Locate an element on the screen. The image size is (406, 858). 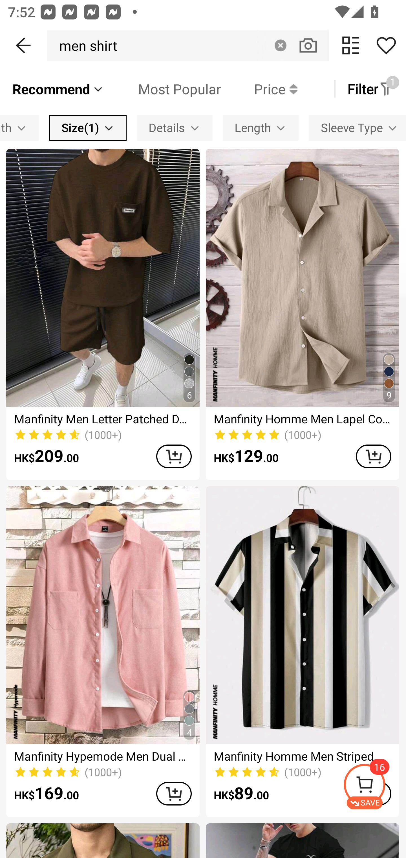
Most Popular is located at coordinates (163, 89).